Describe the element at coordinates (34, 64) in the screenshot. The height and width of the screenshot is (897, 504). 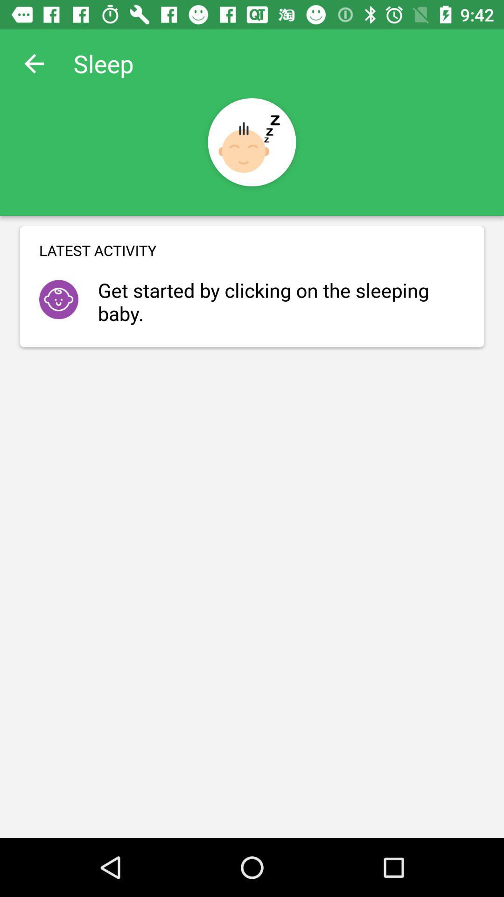
I see `click the app next to sleep icon` at that location.